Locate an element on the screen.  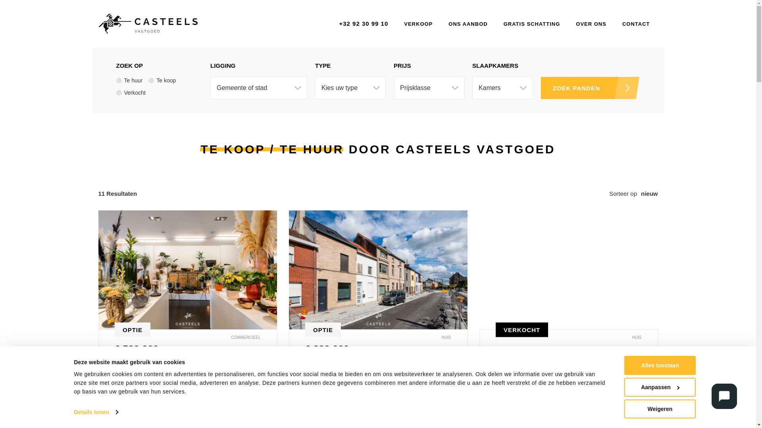
CONTACT is located at coordinates (636, 24).